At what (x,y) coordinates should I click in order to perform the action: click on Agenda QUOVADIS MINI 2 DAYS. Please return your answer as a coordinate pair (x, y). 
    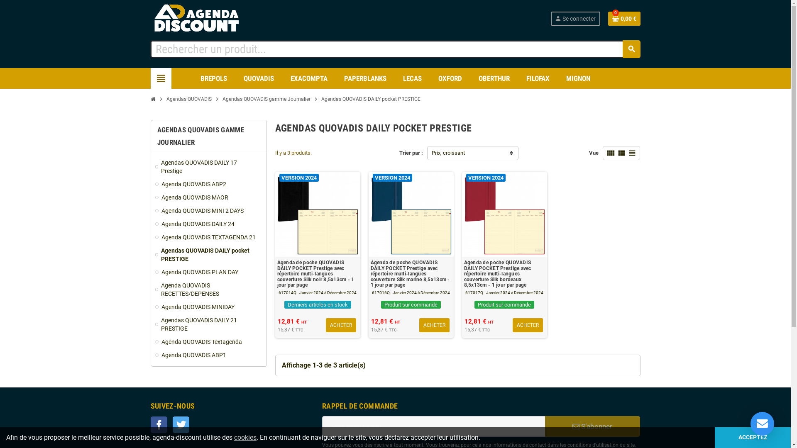
    Looking at the image, I should click on (209, 211).